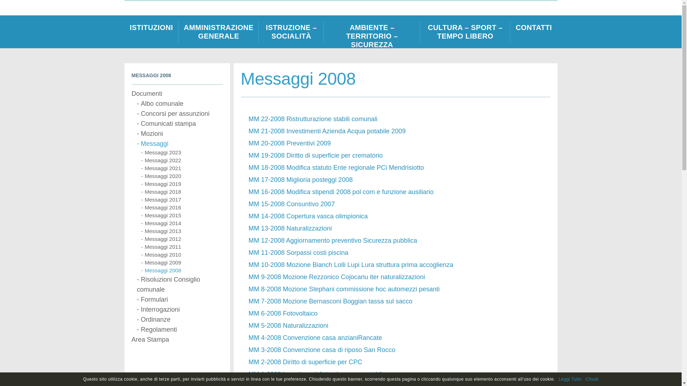 The image size is (687, 386). I want to click on MM 9-2008 Mozione Rezzonico Cojocariu iter naturalizzazioni, so click(336, 277).